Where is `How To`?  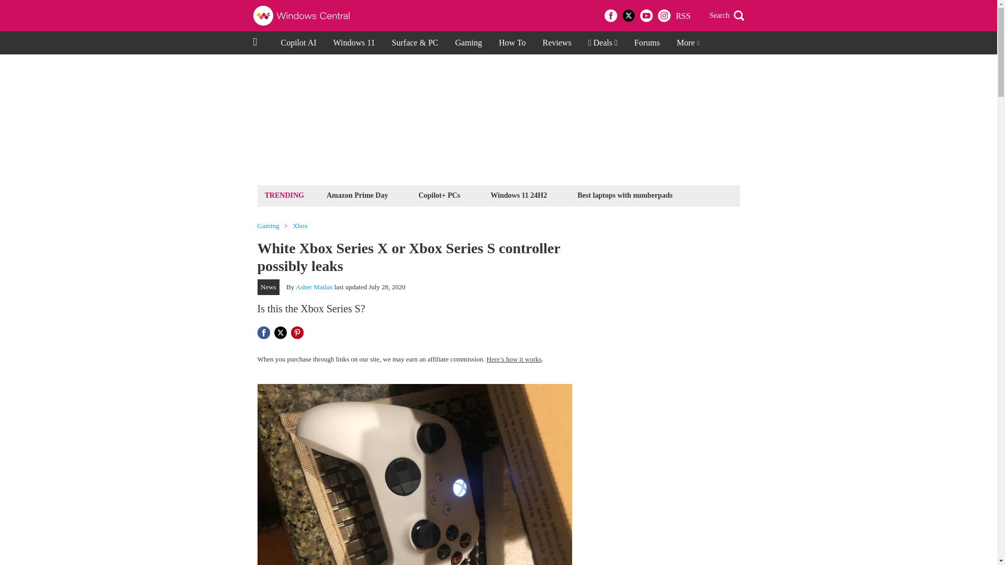
How To is located at coordinates (512, 43).